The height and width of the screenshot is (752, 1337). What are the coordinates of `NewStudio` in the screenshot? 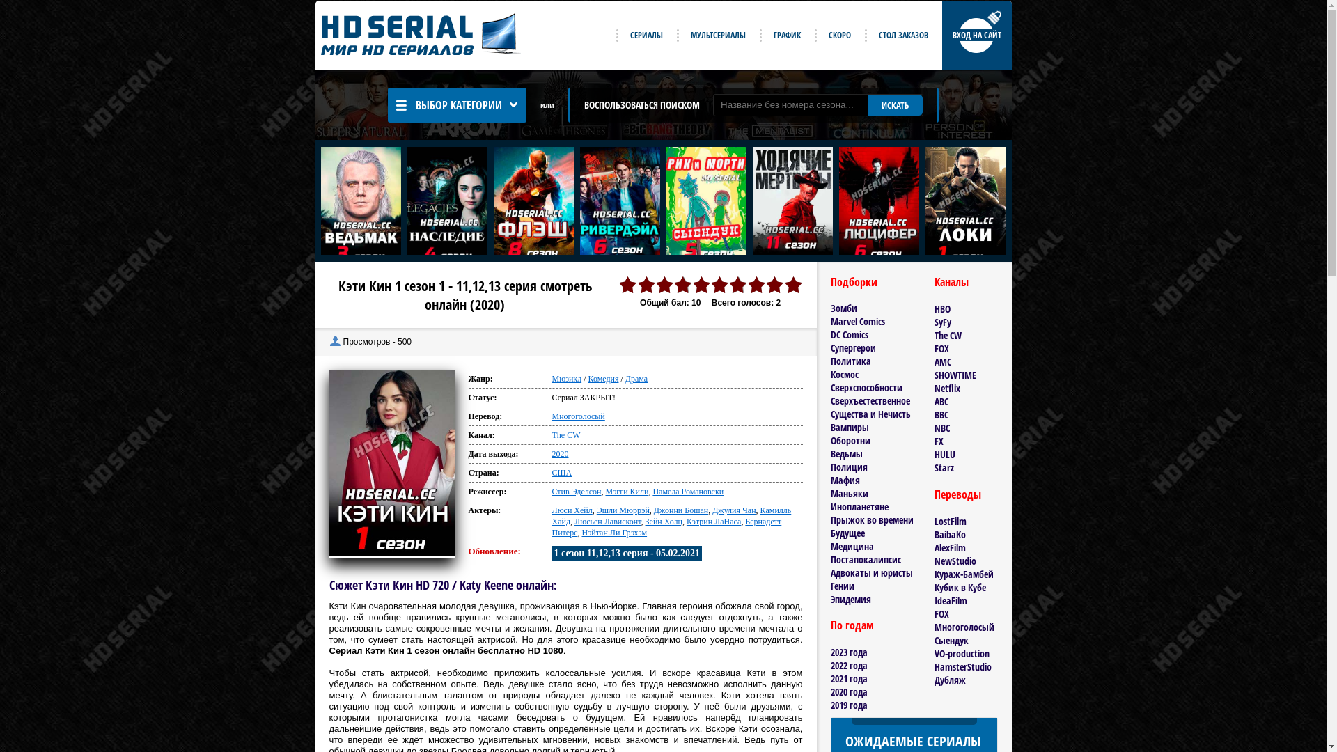 It's located at (955, 561).